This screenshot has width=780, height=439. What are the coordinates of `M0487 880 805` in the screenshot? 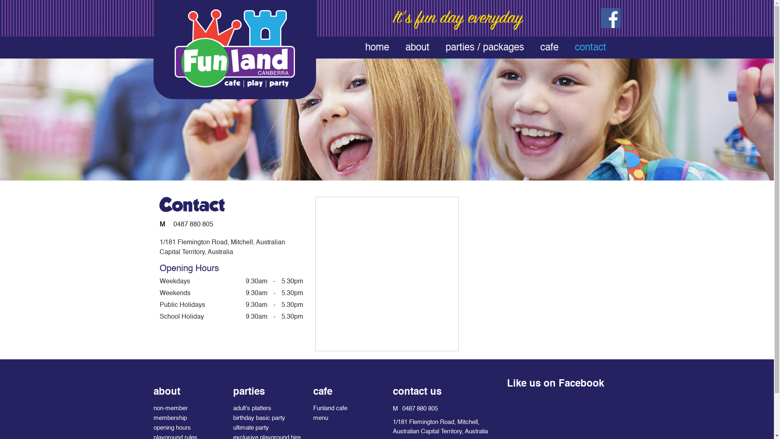 It's located at (186, 224).